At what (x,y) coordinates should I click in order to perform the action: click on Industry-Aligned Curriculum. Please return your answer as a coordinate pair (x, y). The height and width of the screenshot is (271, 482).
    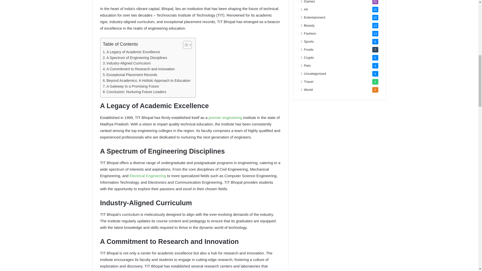
    Looking at the image, I should click on (127, 63).